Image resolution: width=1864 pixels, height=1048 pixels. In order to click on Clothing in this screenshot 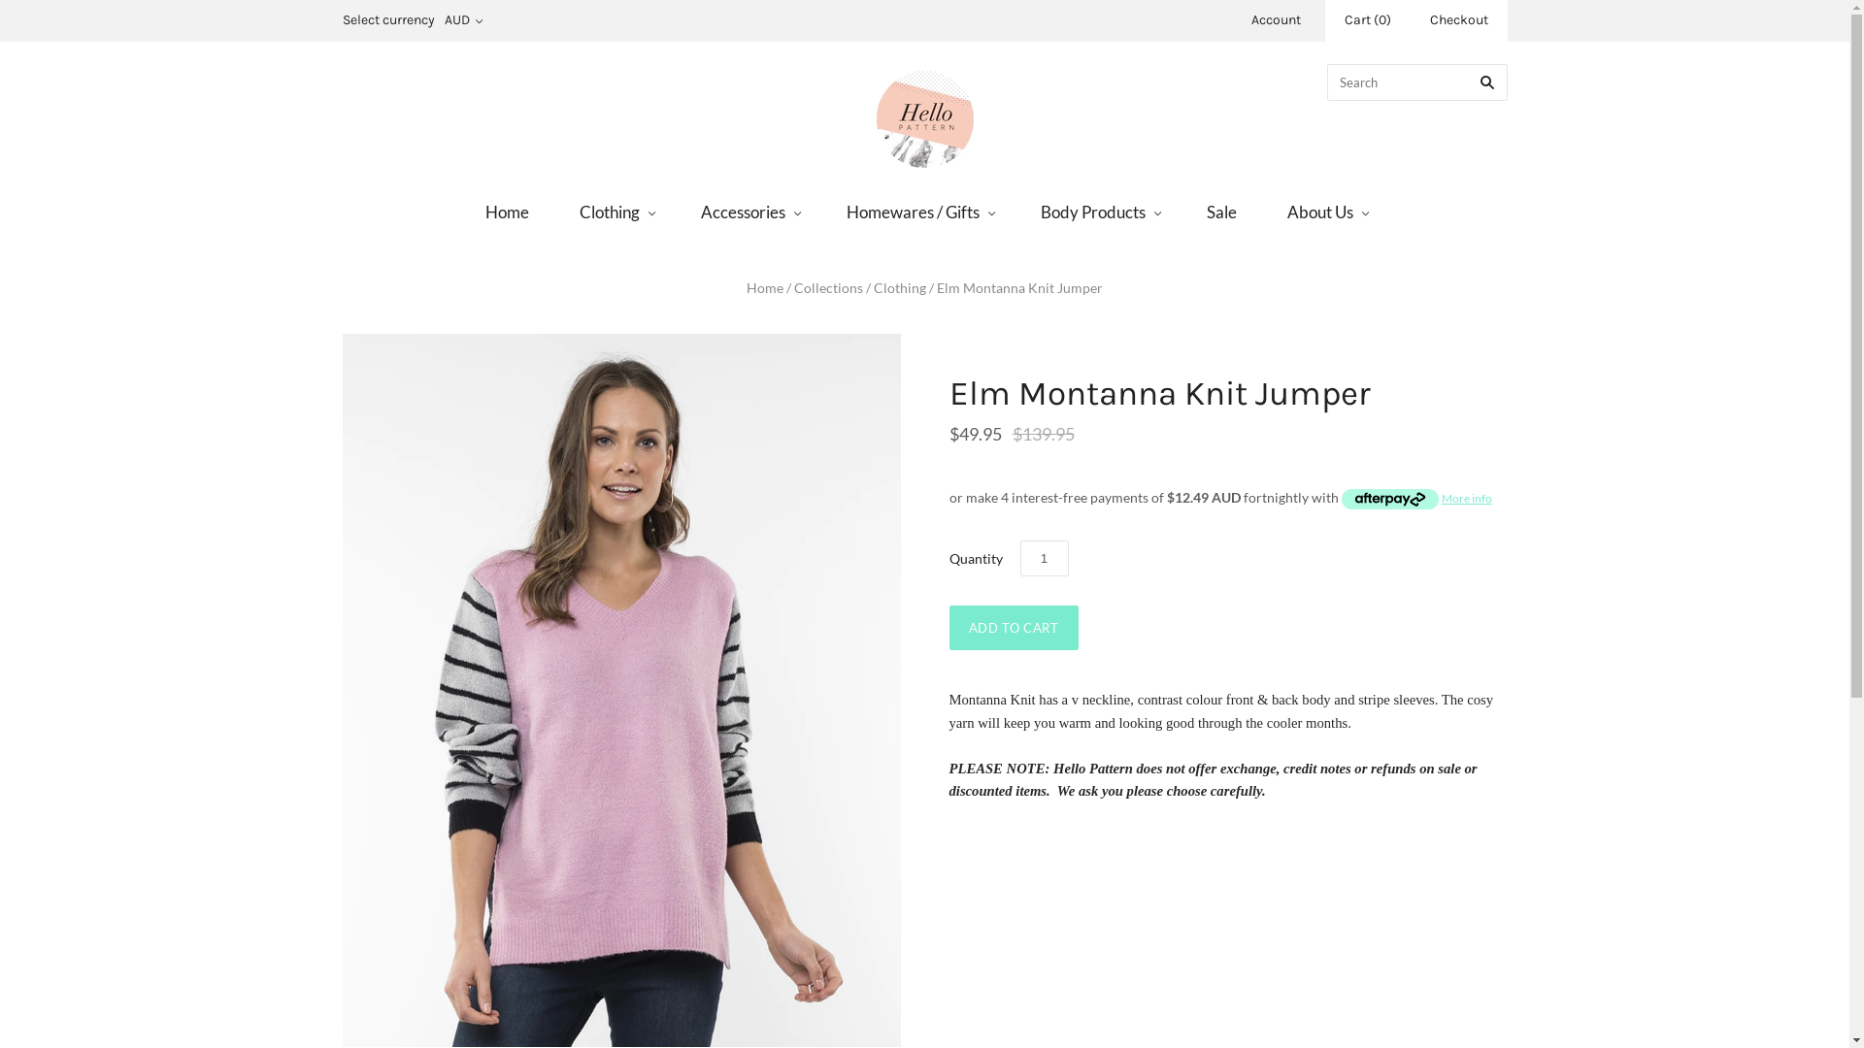, I will do `click(616, 212)`.